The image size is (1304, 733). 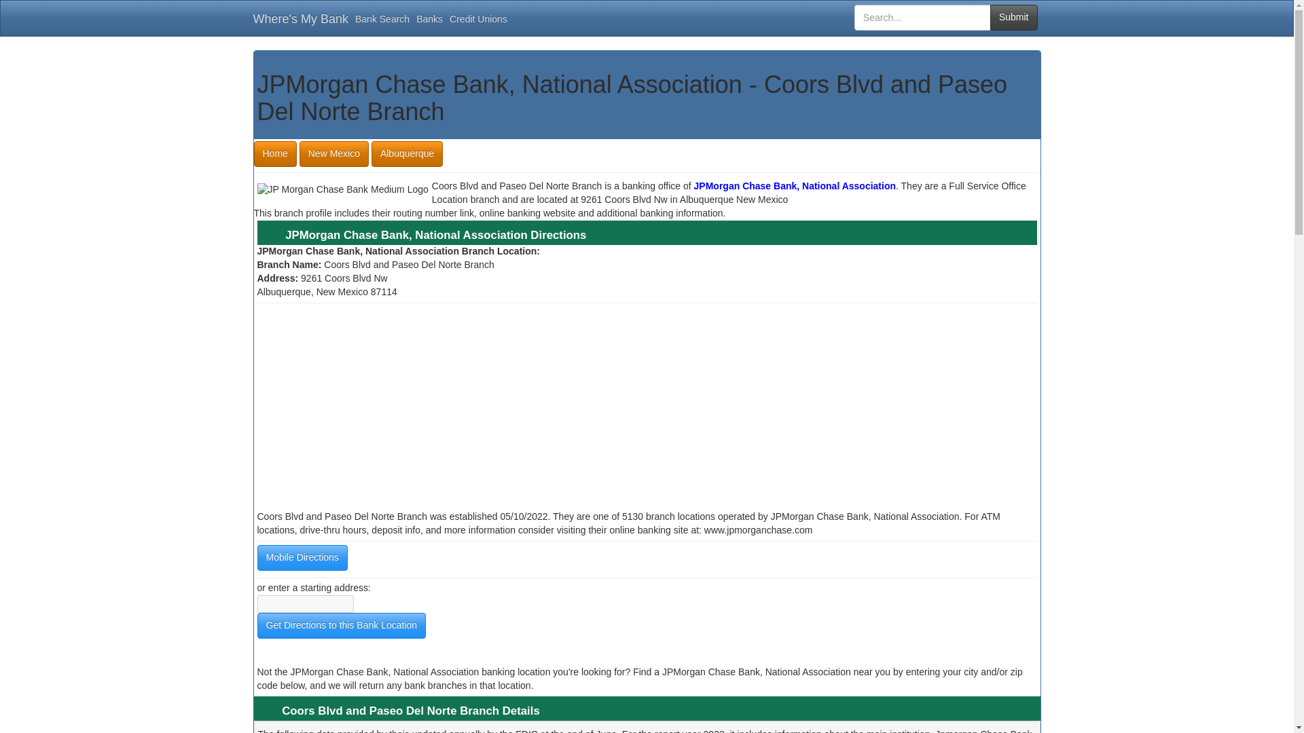 I want to click on Get Directions to this Bank Location, so click(x=341, y=625).